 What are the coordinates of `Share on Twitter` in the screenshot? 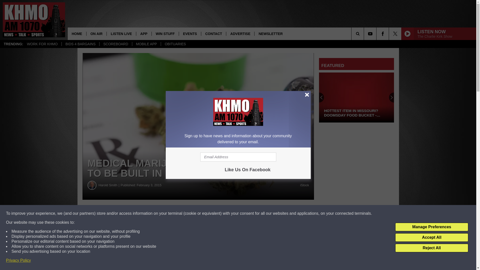 It's located at (244, 213).